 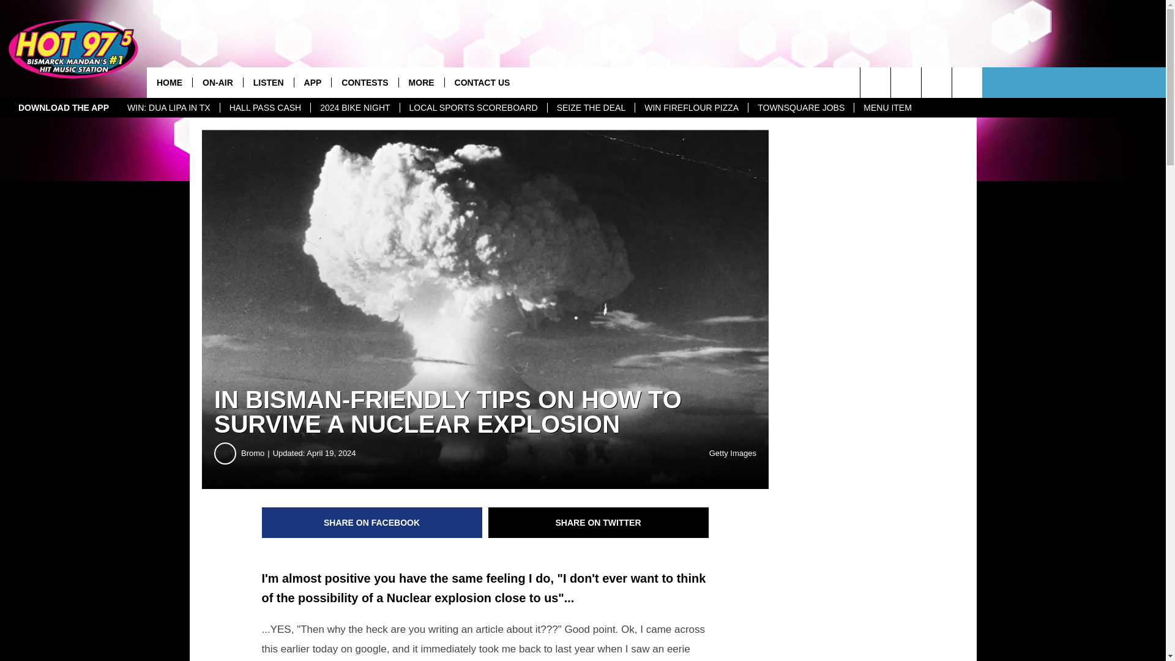 I want to click on HOME, so click(x=170, y=82).